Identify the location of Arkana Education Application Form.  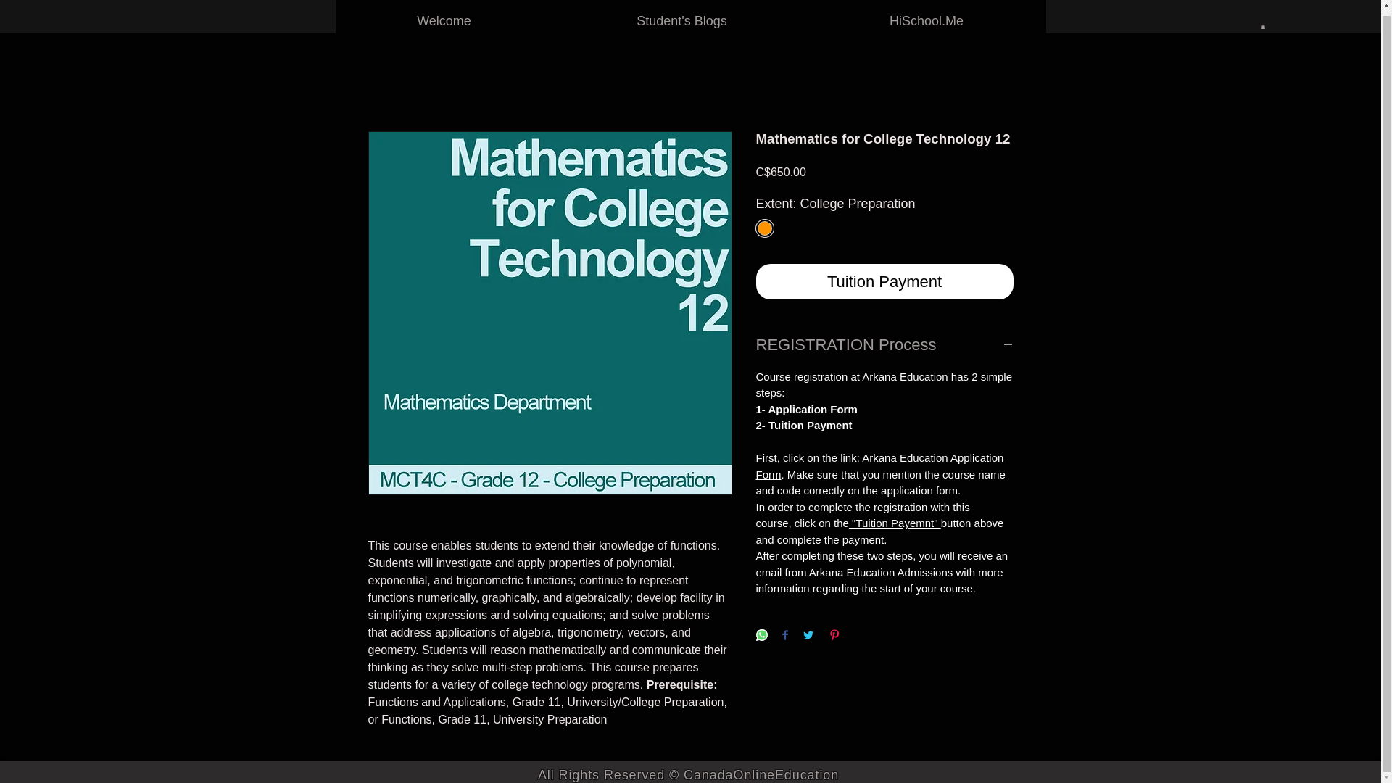
(879, 466).